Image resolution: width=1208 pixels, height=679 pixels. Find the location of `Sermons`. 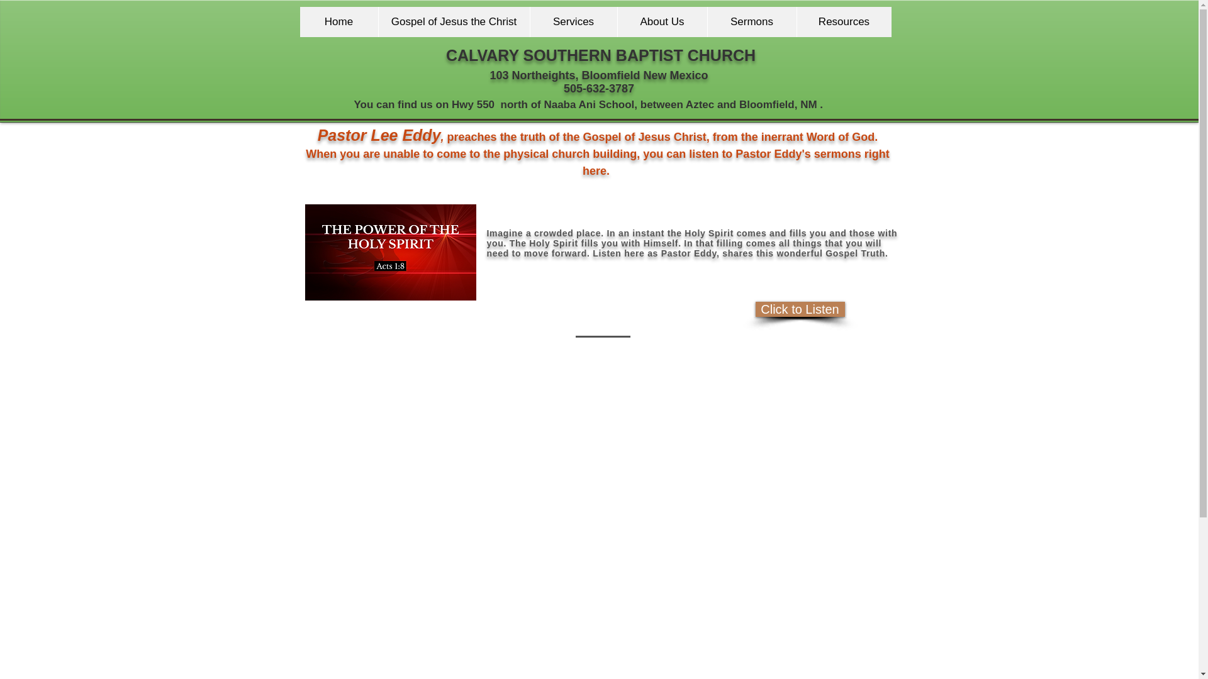

Sermons is located at coordinates (751, 21).